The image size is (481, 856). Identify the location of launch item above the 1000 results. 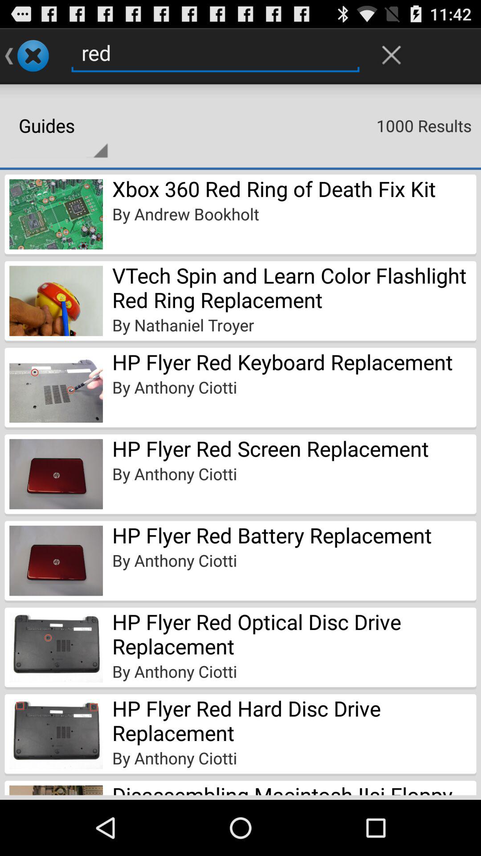
(391, 55).